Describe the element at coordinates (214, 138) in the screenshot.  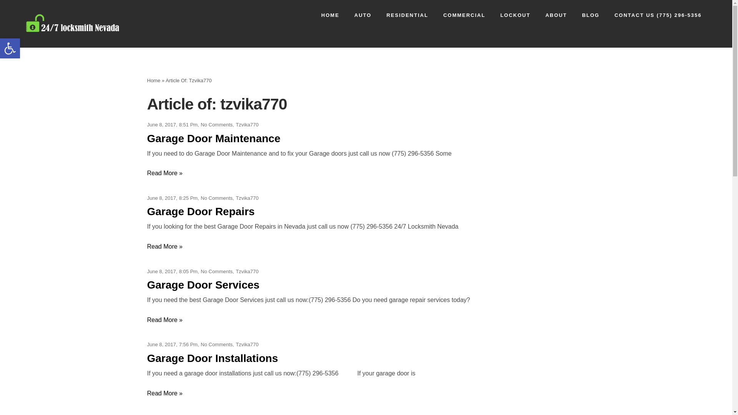
I see `Garage Door Maintenance` at that location.